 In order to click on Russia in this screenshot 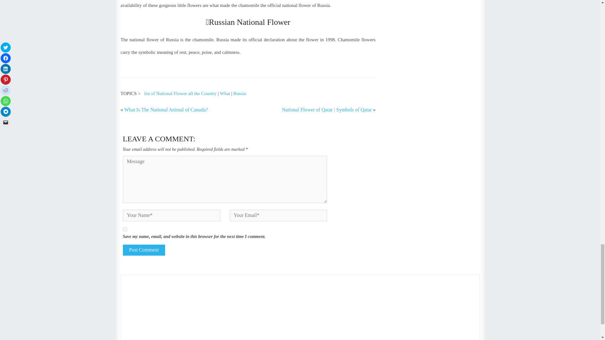, I will do `click(240, 93)`.